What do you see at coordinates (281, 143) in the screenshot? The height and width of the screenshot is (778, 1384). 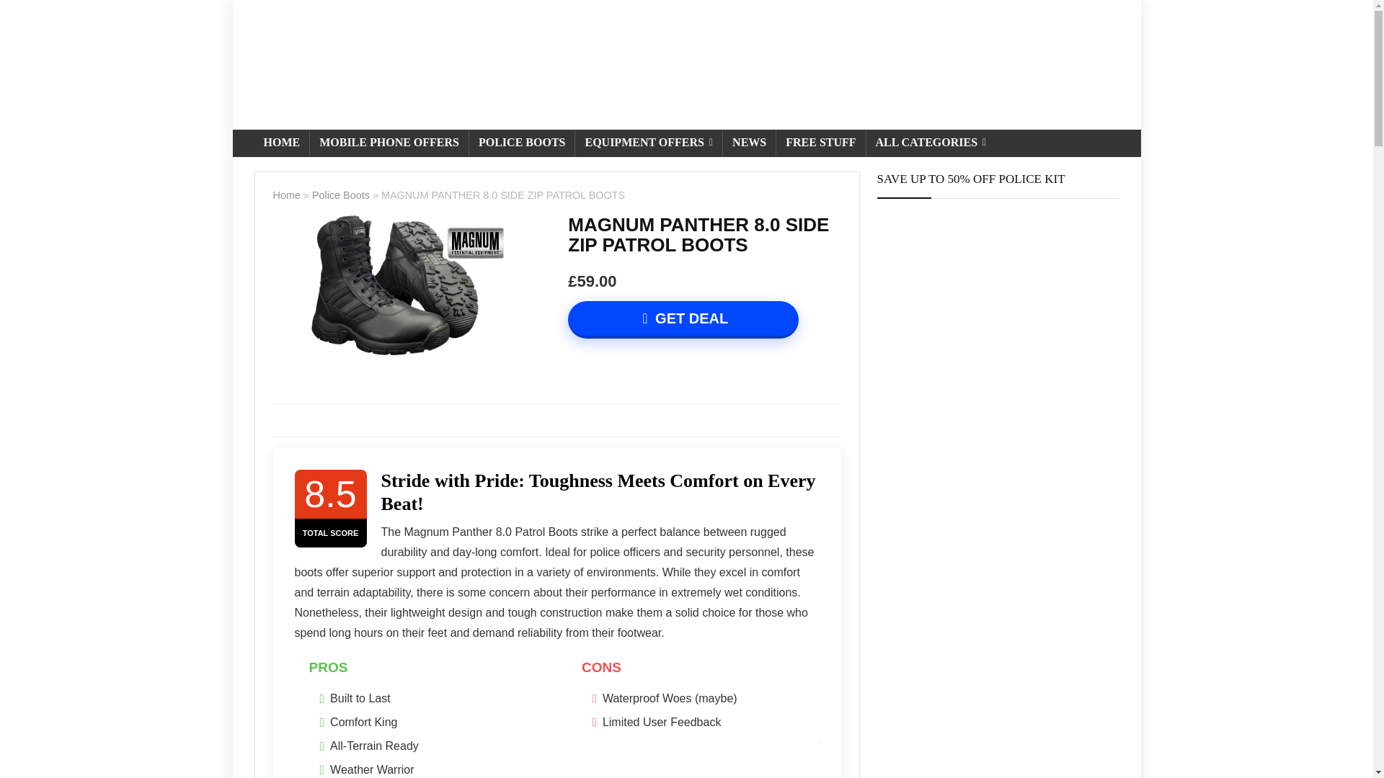 I see `HOME` at bounding box center [281, 143].